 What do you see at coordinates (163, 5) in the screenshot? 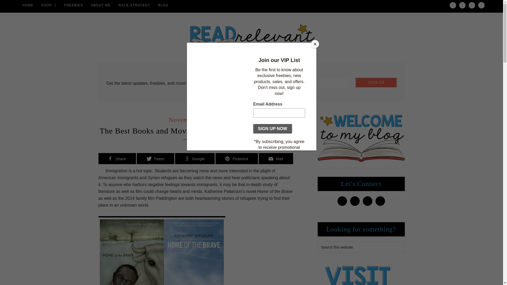
I see `BLOG` at bounding box center [163, 5].